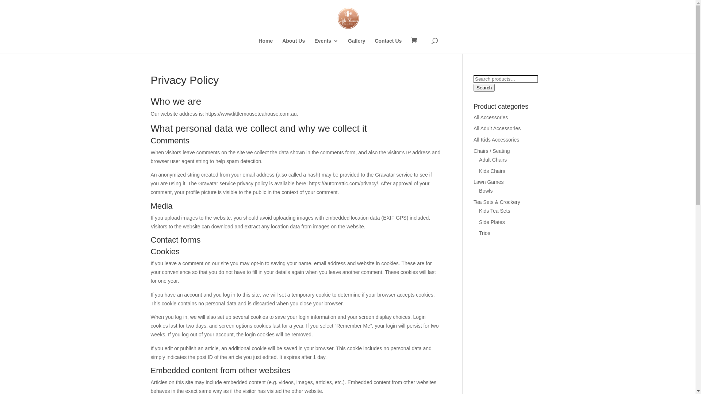 The height and width of the screenshot is (394, 701). I want to click on Tea Sets & Crockery, so click(497, 202).